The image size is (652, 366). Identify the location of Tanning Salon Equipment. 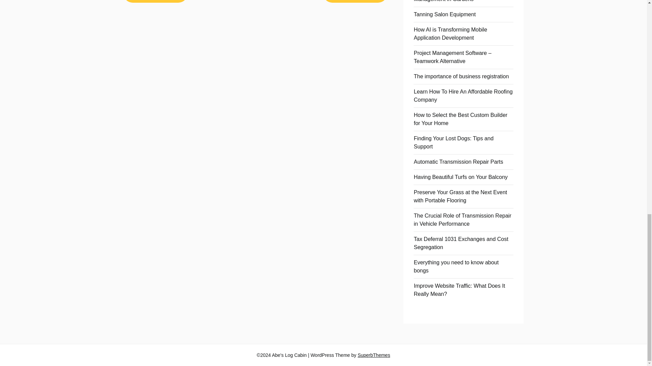
(444, 14).